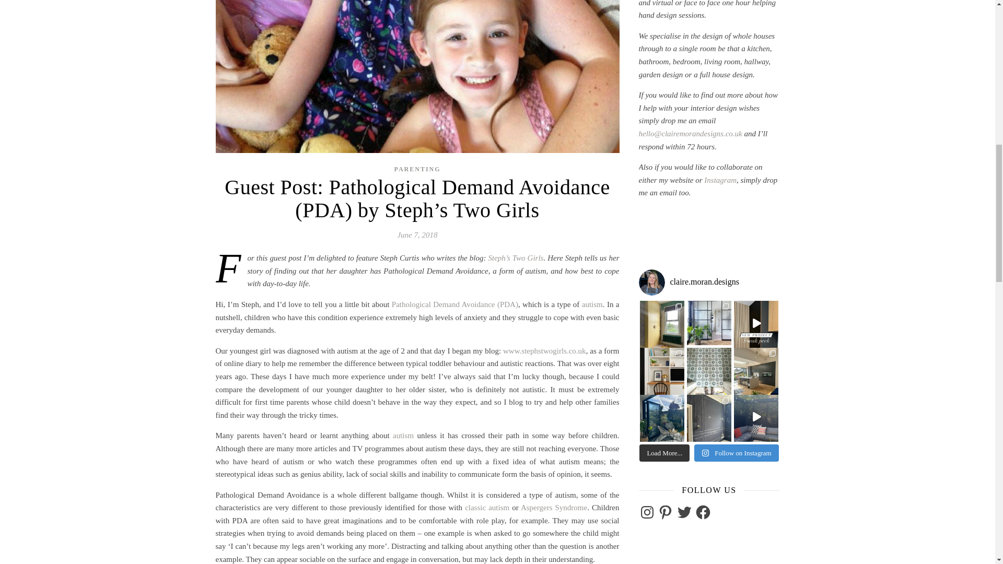 This screenshot has width=1003, height=564. I want to click on autism, so click(592, 304).